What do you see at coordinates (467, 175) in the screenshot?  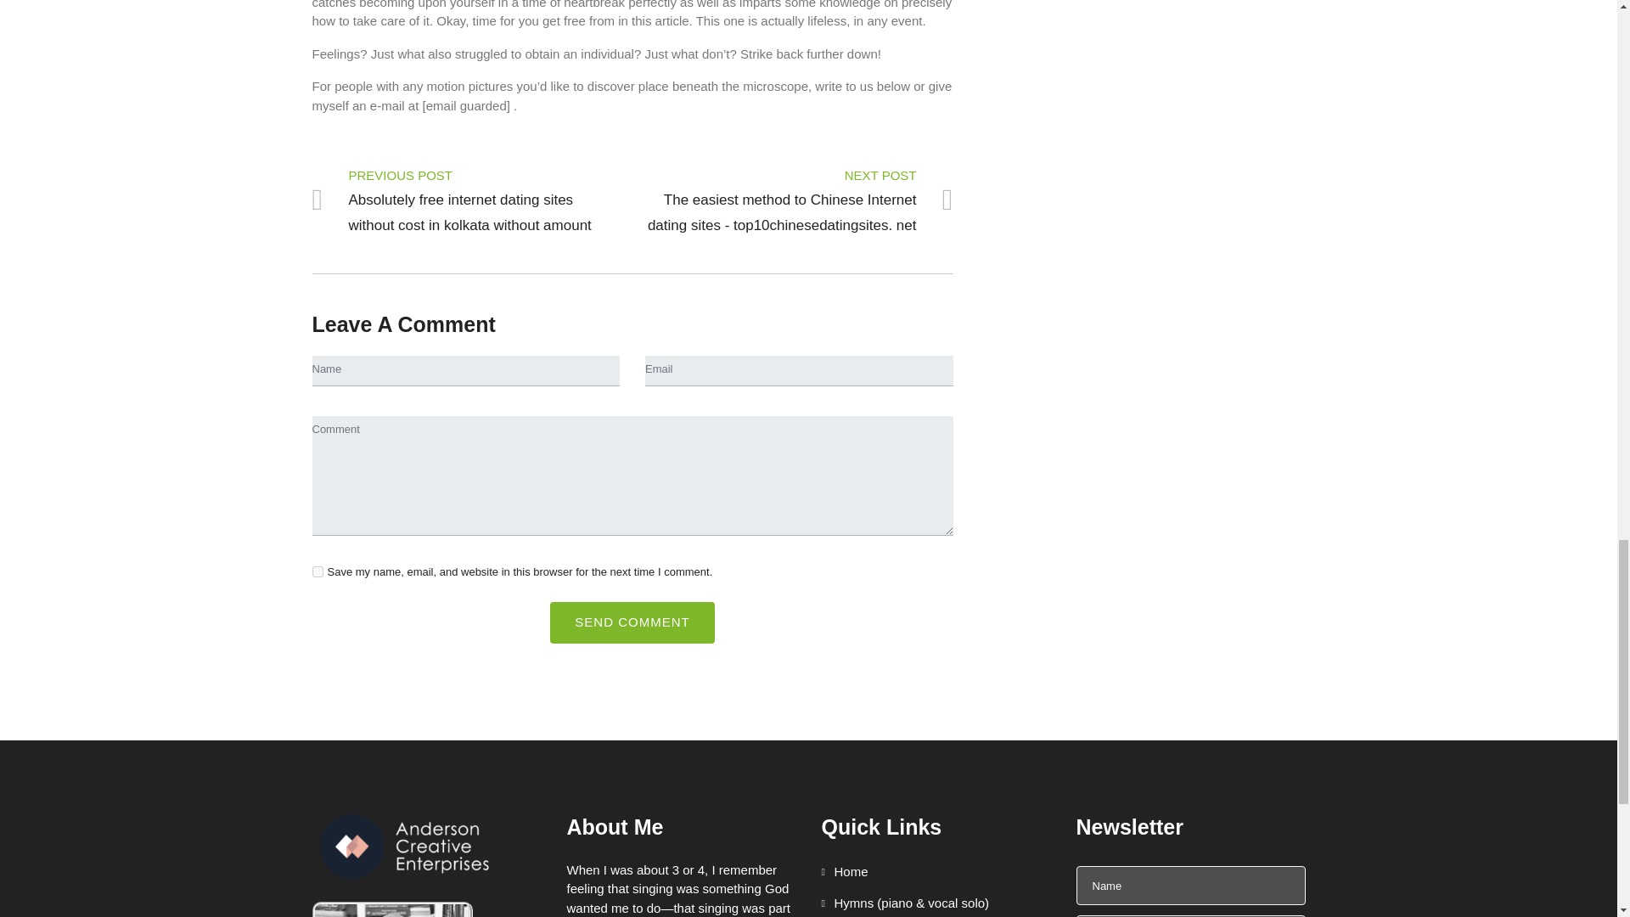 I see `PREVIOUS POST` at bounding box center [467, 175].